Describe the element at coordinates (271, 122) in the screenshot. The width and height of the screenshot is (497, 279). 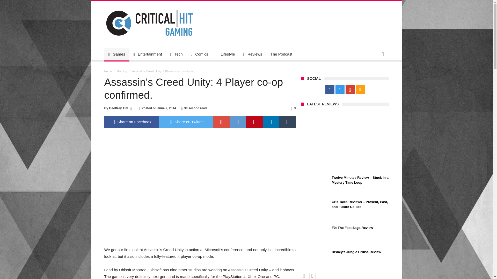
I see `linkedin` at that location.